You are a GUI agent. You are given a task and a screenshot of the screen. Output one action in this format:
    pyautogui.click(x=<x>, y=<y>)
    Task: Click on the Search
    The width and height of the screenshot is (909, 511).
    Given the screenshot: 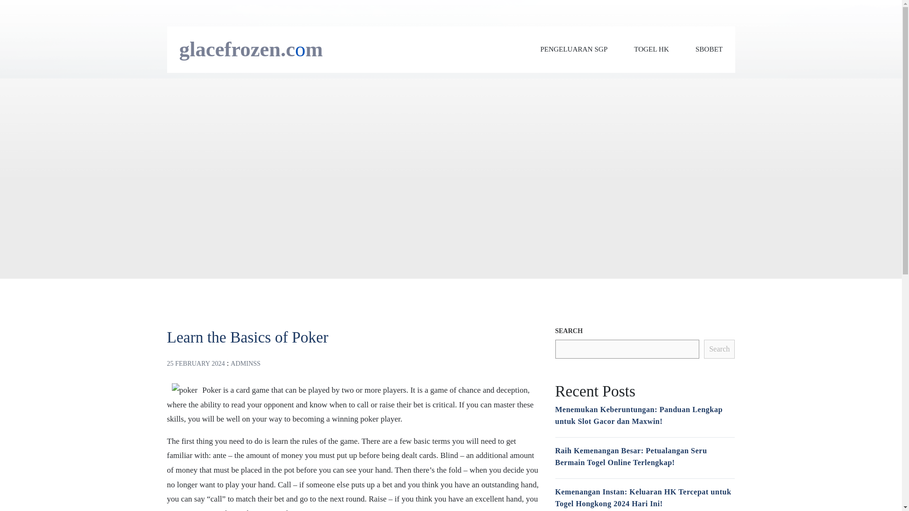 What is the action you would take?
    pyautogui.click(x=720, y=349)
    